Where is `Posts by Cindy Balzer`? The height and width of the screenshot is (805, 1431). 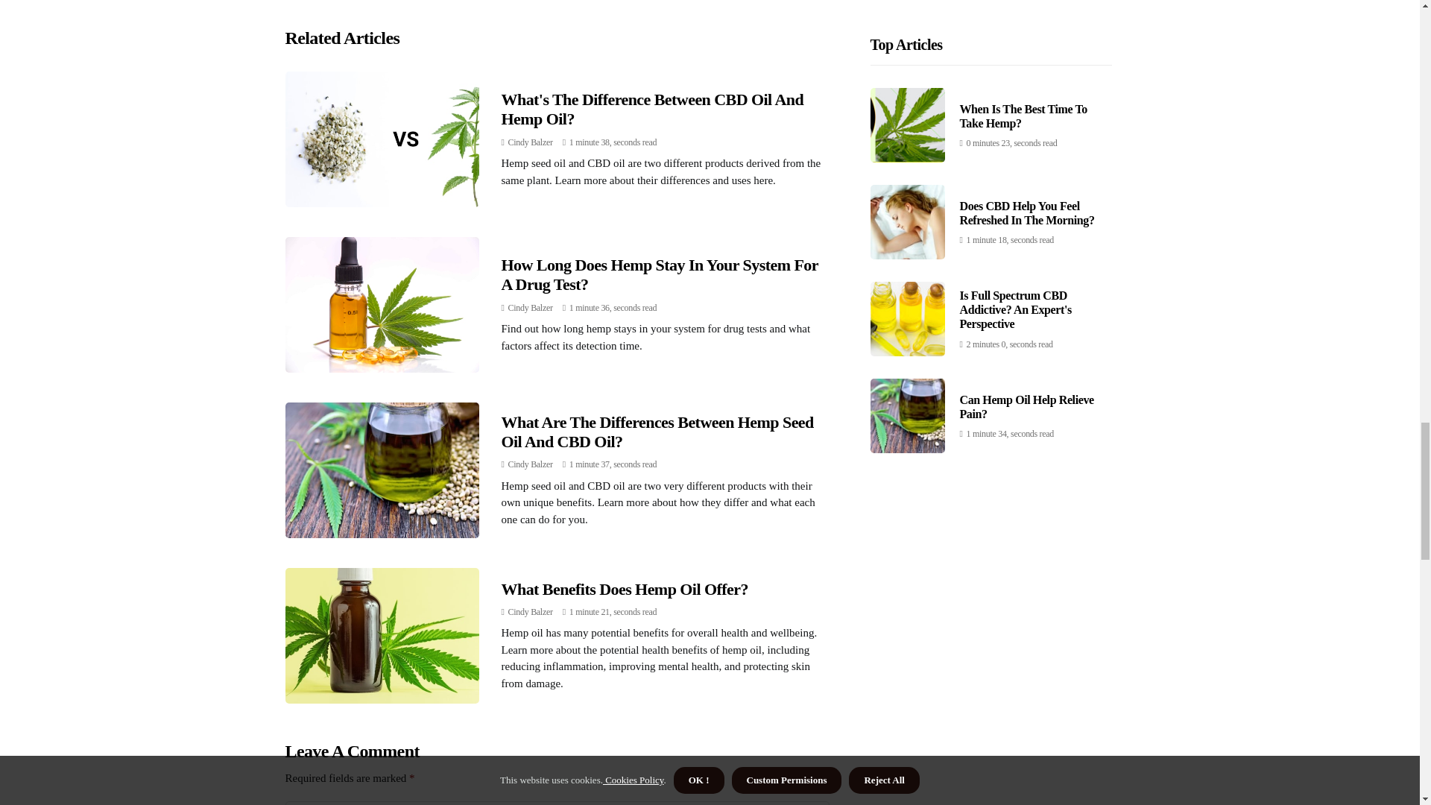 Posts by Cindy Balzer is located at coordinates (530, 464).